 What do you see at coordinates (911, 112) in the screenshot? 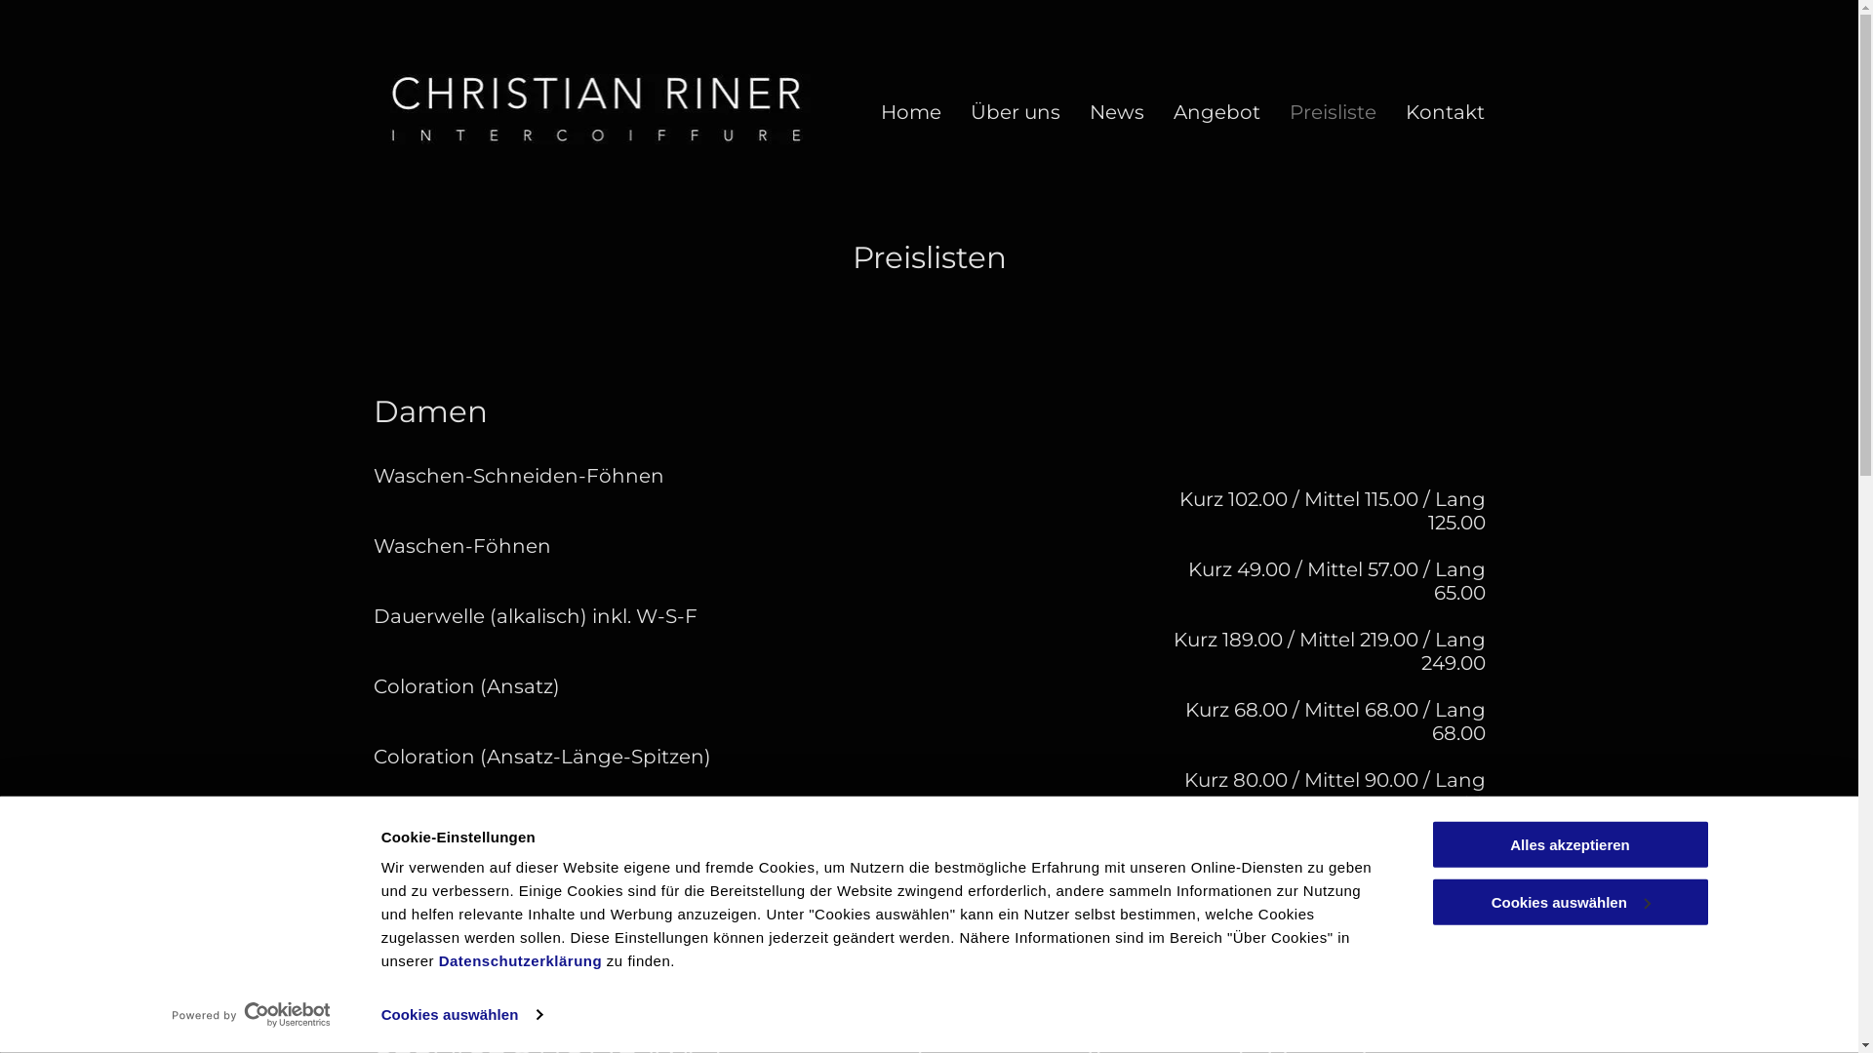
I see `Home` at bounding box center [911, 112].